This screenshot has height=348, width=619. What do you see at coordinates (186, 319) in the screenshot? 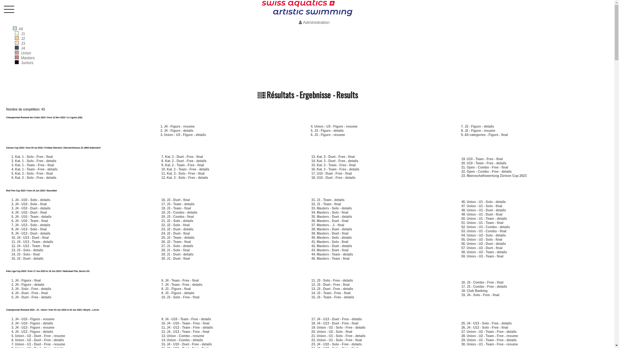
I see `9. J4 - U10 - Team - Free - details` at bounding box center [186, 319].